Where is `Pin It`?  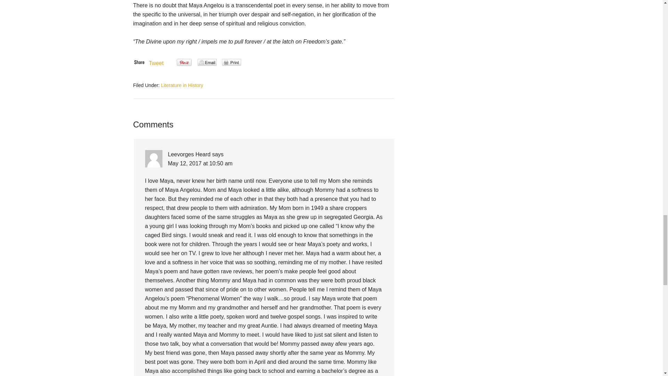
Pin It is located at coordinates (184, 62).